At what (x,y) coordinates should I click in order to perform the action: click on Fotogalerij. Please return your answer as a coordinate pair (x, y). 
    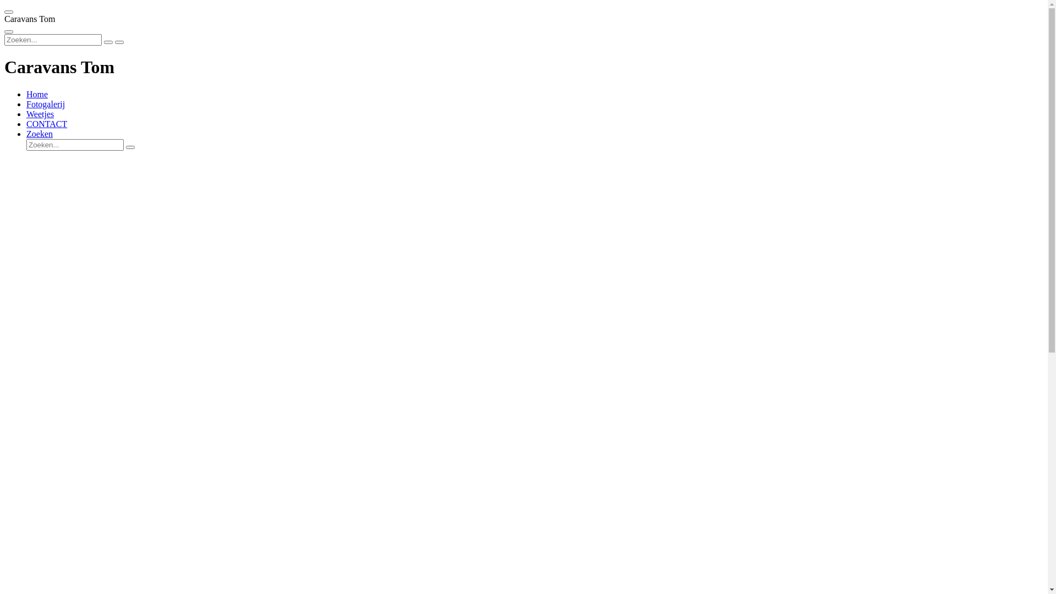
    Looking at the image, I should click on (46, 105).